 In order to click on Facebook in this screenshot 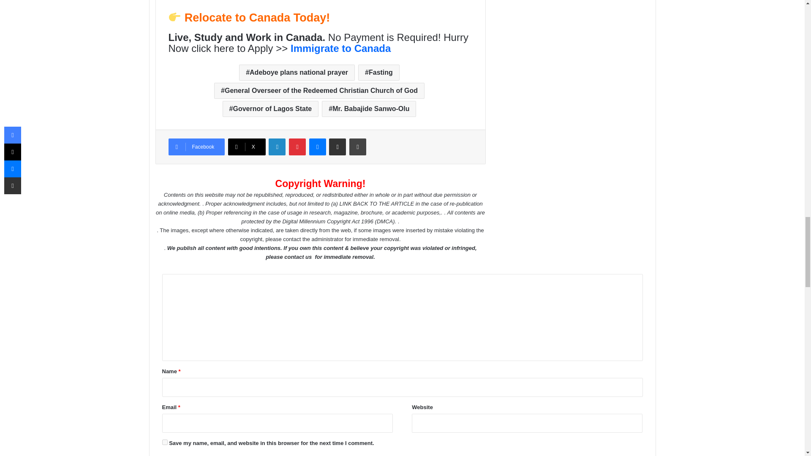, I will do `click(196, 147)`.